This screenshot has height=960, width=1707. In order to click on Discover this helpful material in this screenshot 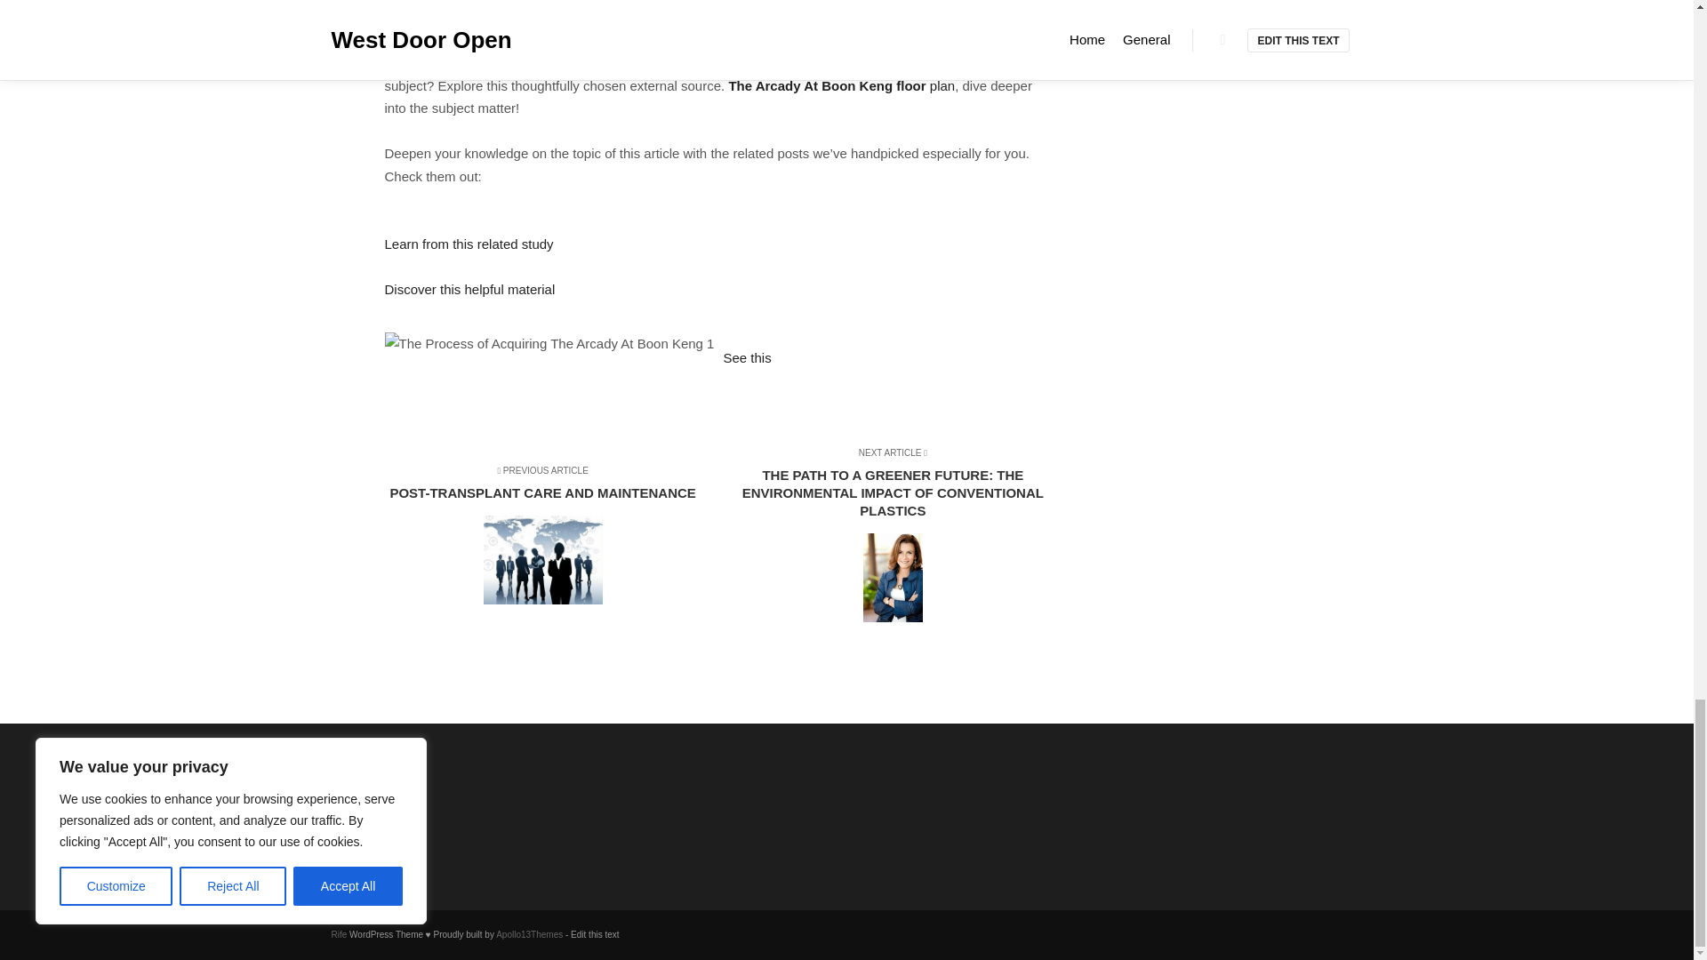, I will do `click(469, 289)`.